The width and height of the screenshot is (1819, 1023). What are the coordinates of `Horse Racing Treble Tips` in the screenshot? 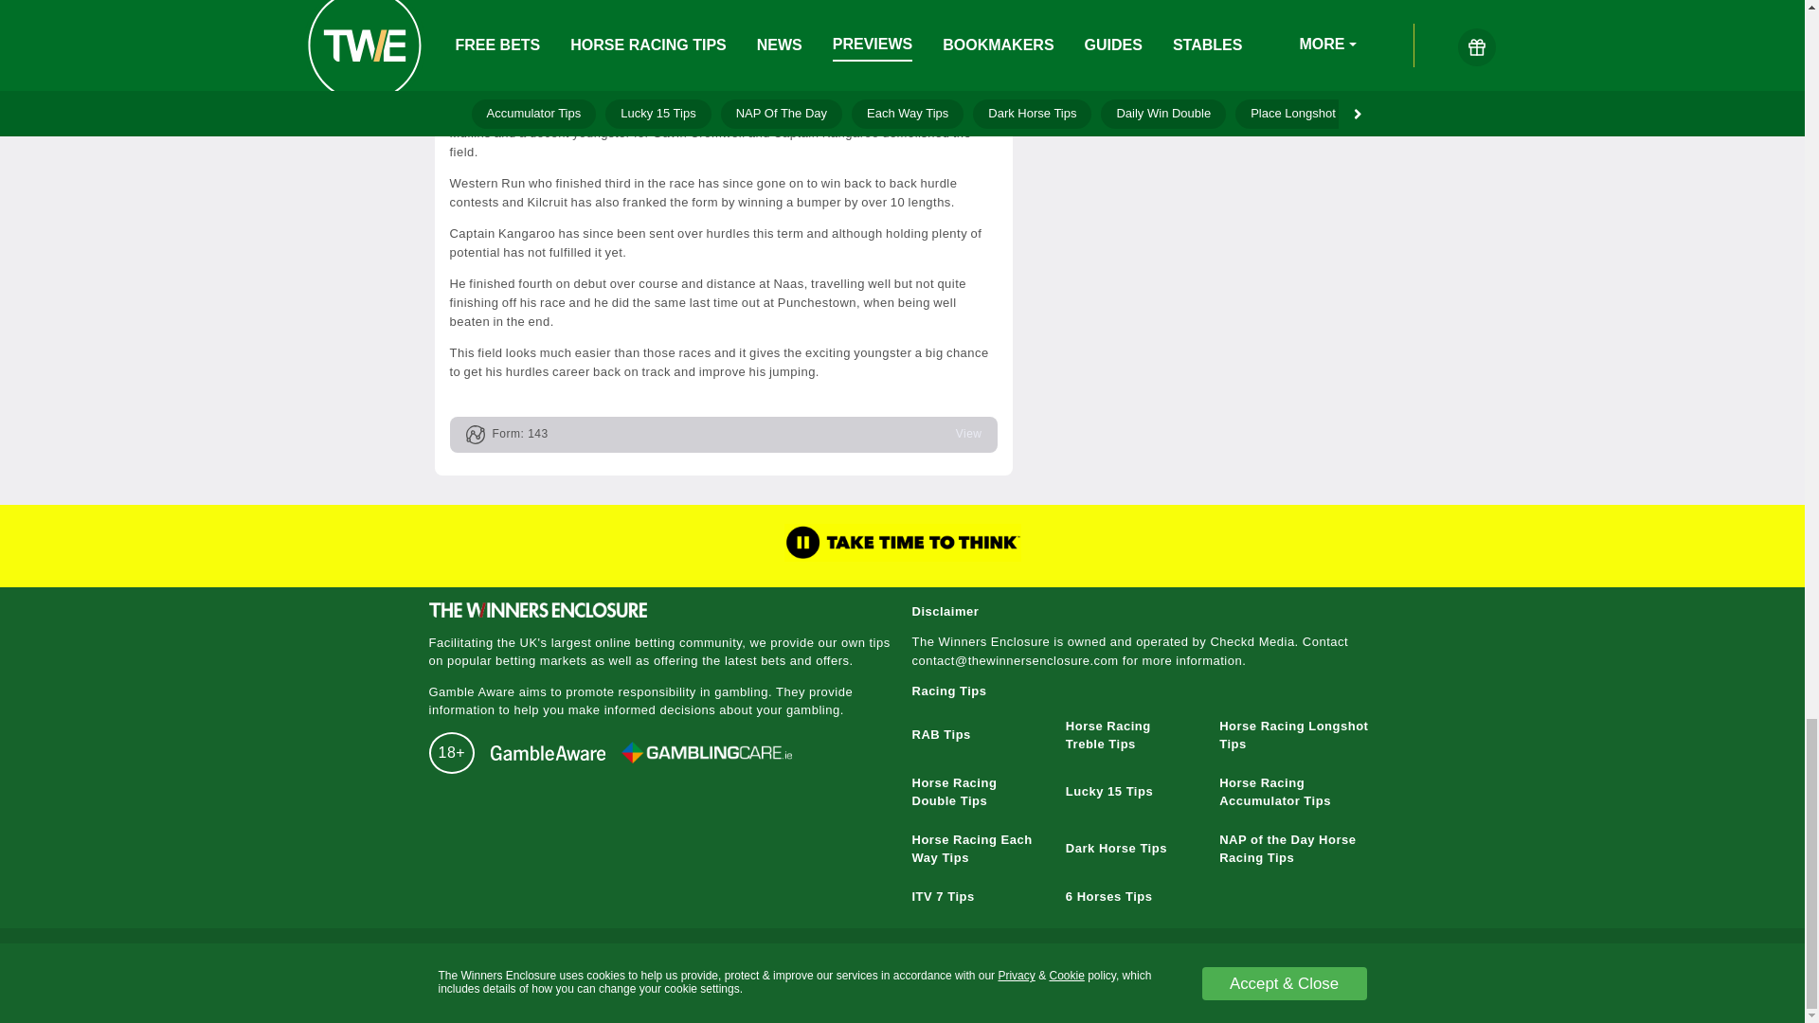 It's located at (1108, 735).